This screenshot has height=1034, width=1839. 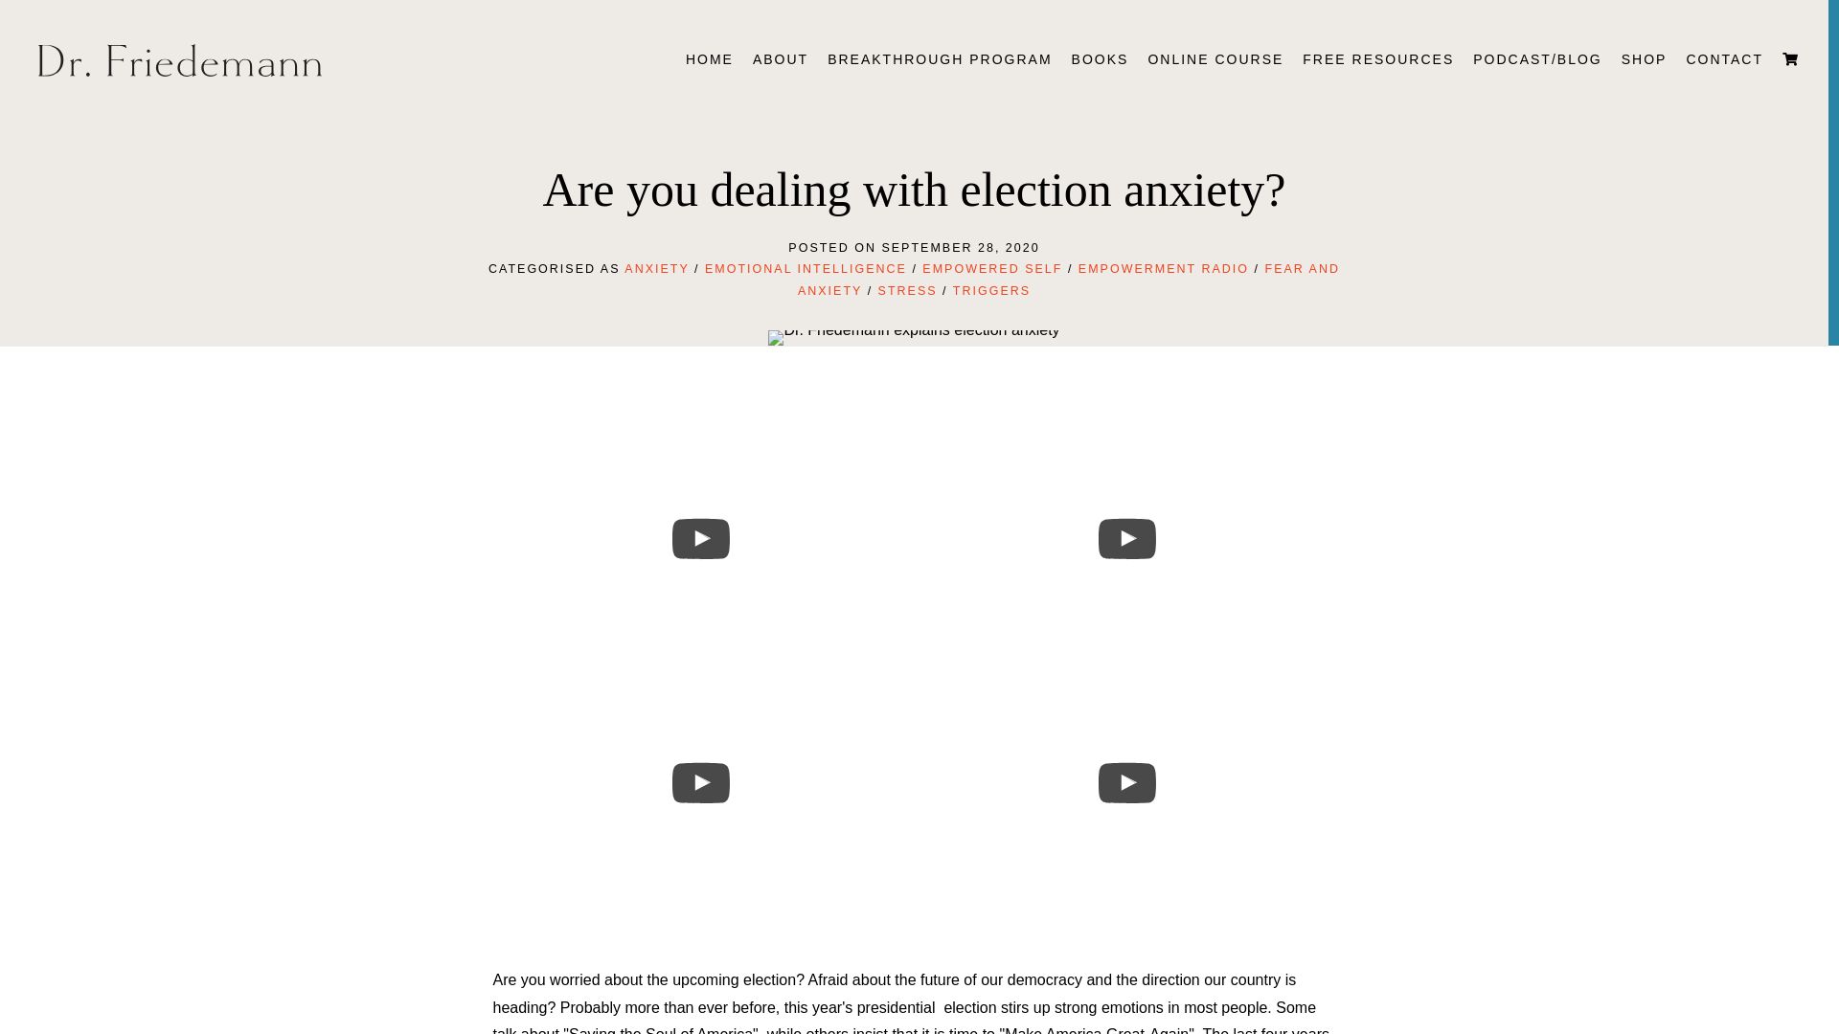 What do you see at coordinates (805, 269) in the screenshot?
I see `EMOTIONAL INTELLIGENCE` at bounding box center [805, 269].